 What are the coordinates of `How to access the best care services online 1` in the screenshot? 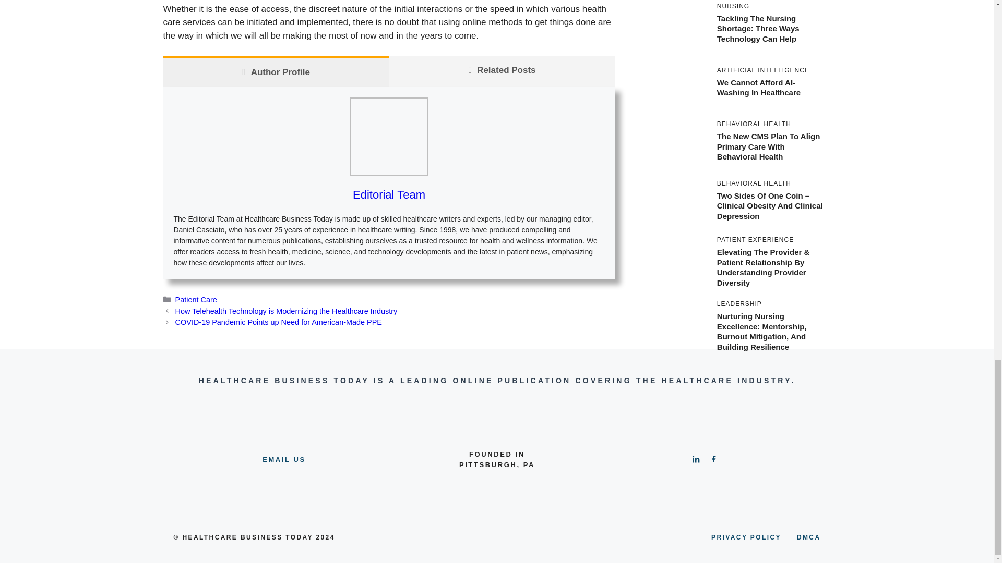 It's located at (388, 136).